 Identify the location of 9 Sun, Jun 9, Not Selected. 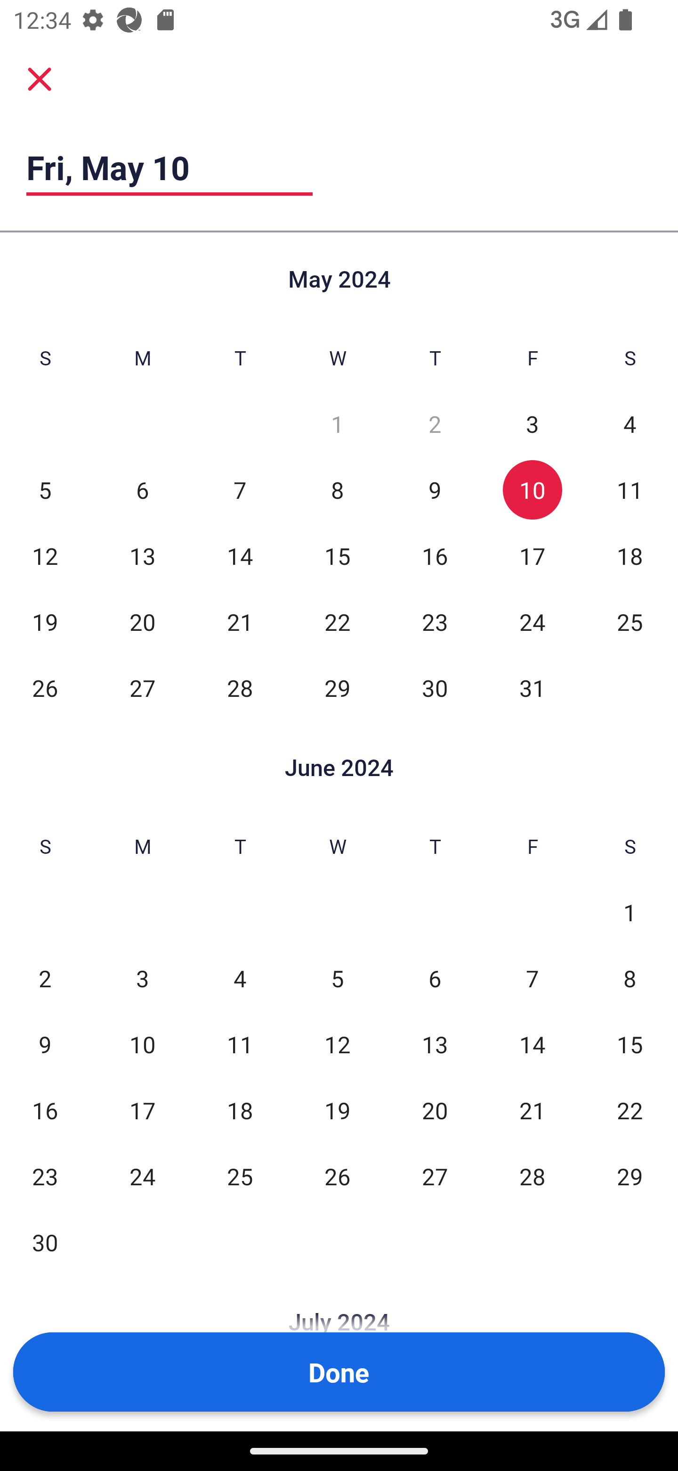
(45, 1044).